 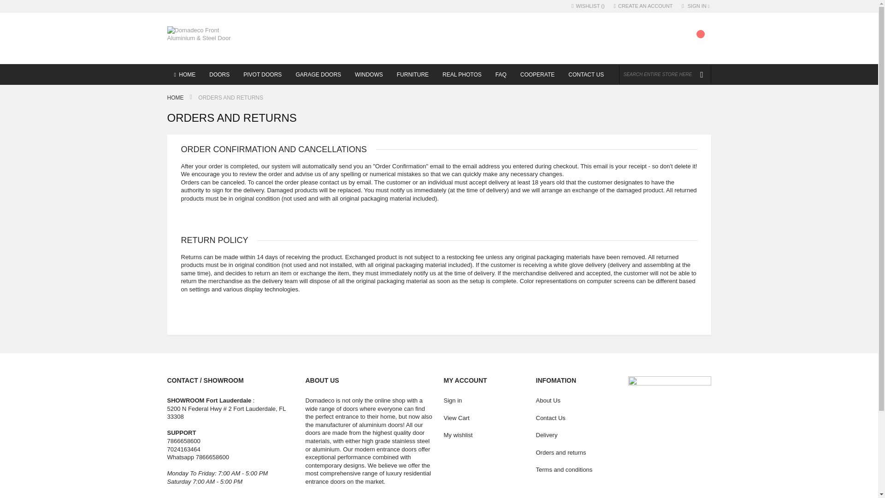 I want to click on Go to Home Page, so click(x=176, y=98).